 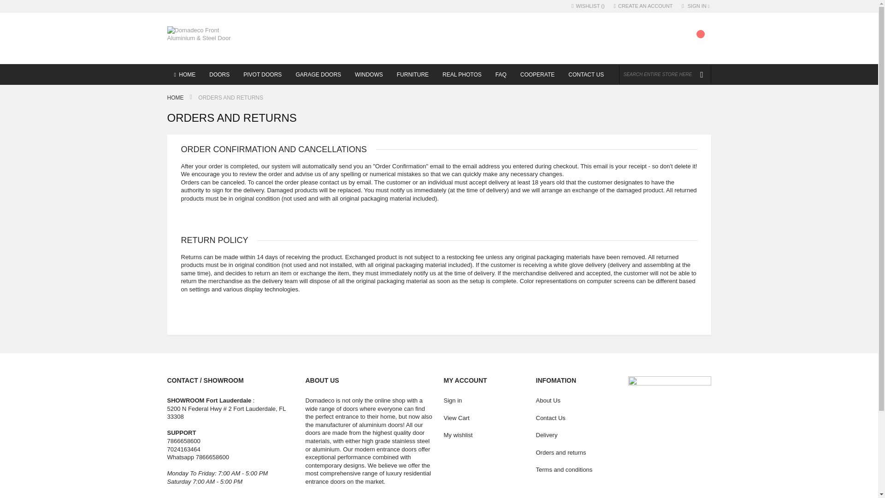 I want to click on Go to Home Page, so click(x=176, y=98).